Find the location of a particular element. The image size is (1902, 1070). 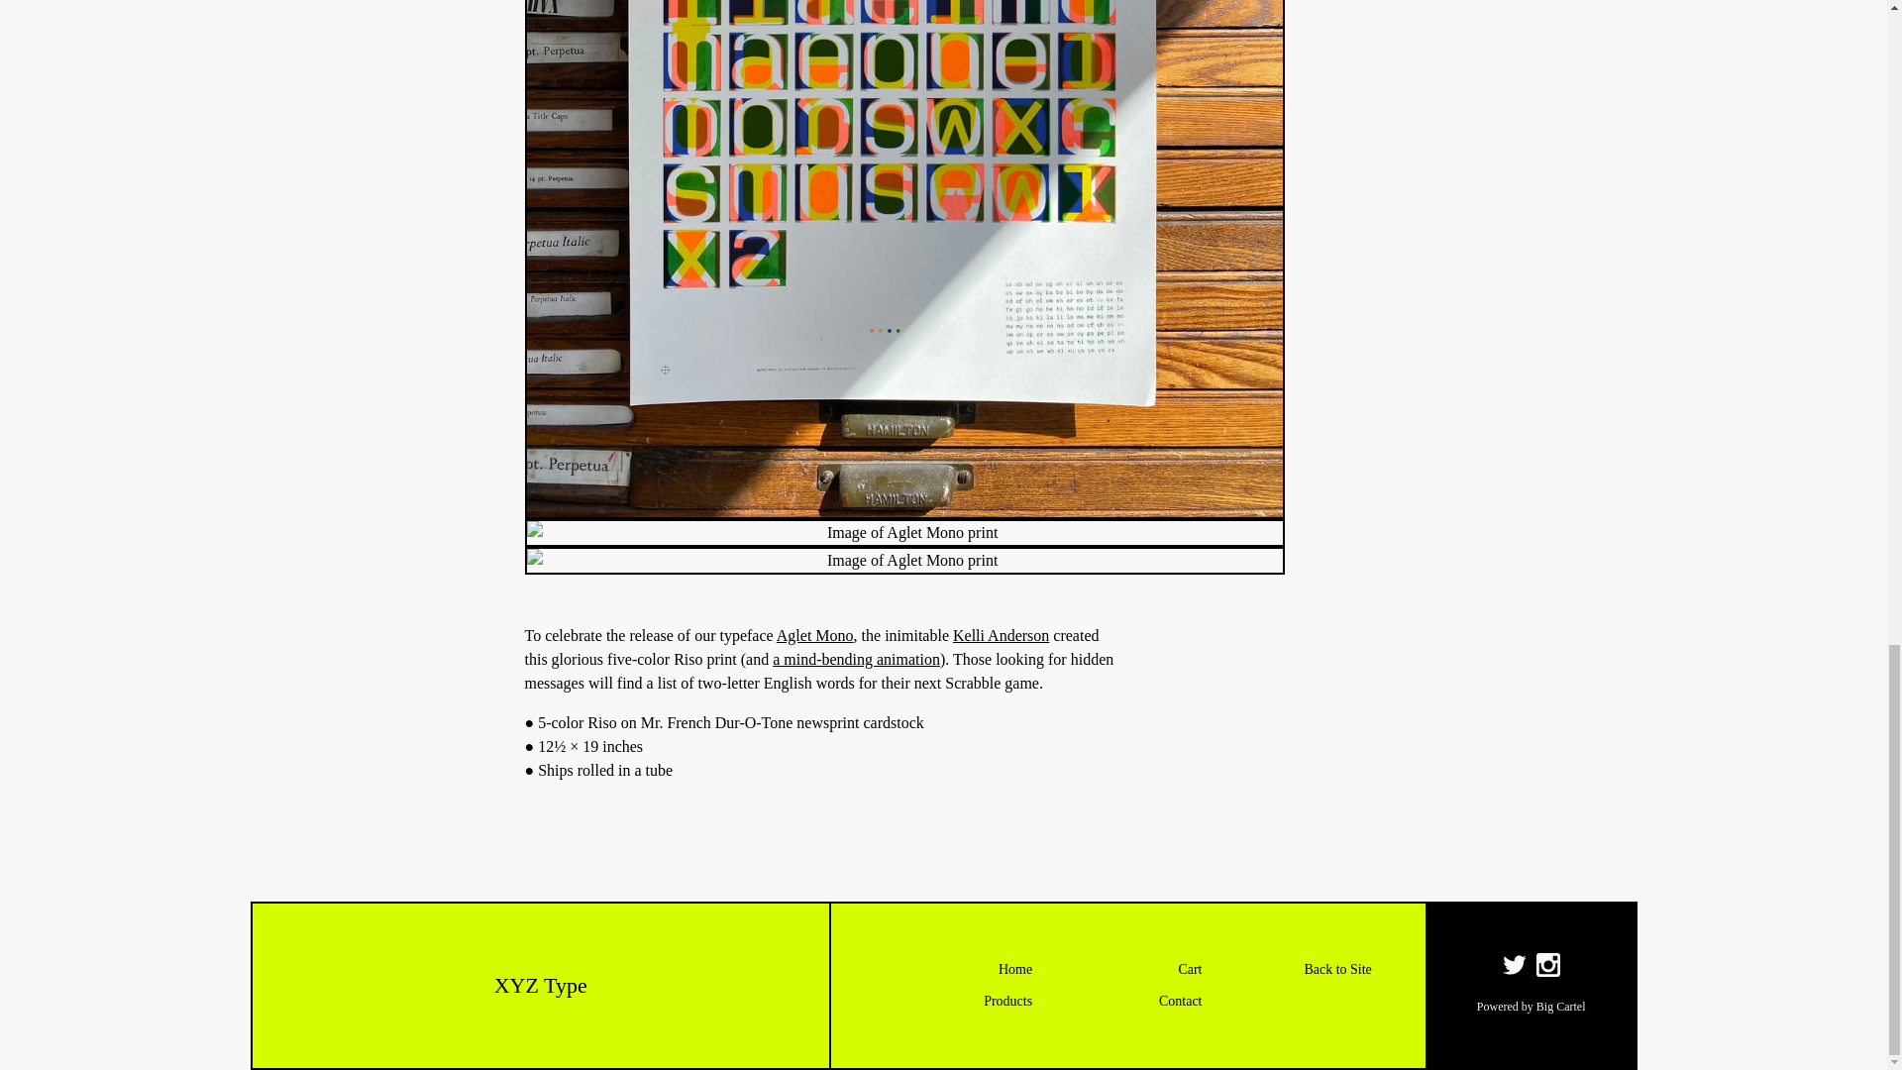

Aglet Mono is located at coordinates (814, 635).